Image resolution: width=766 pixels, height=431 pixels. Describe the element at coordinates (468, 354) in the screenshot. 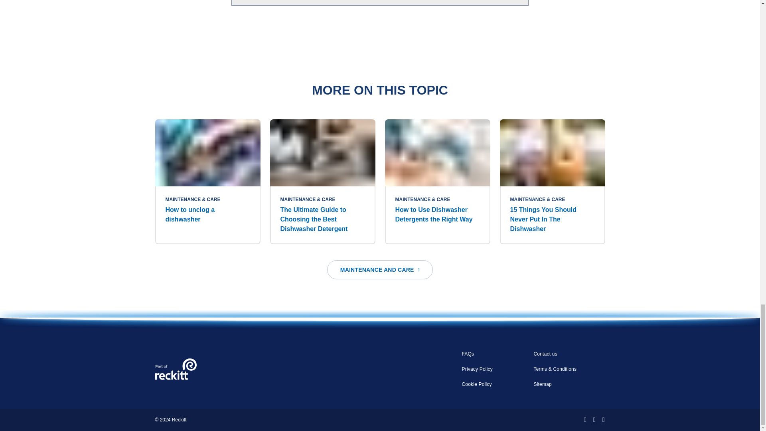

I see `FAQs` at that location.